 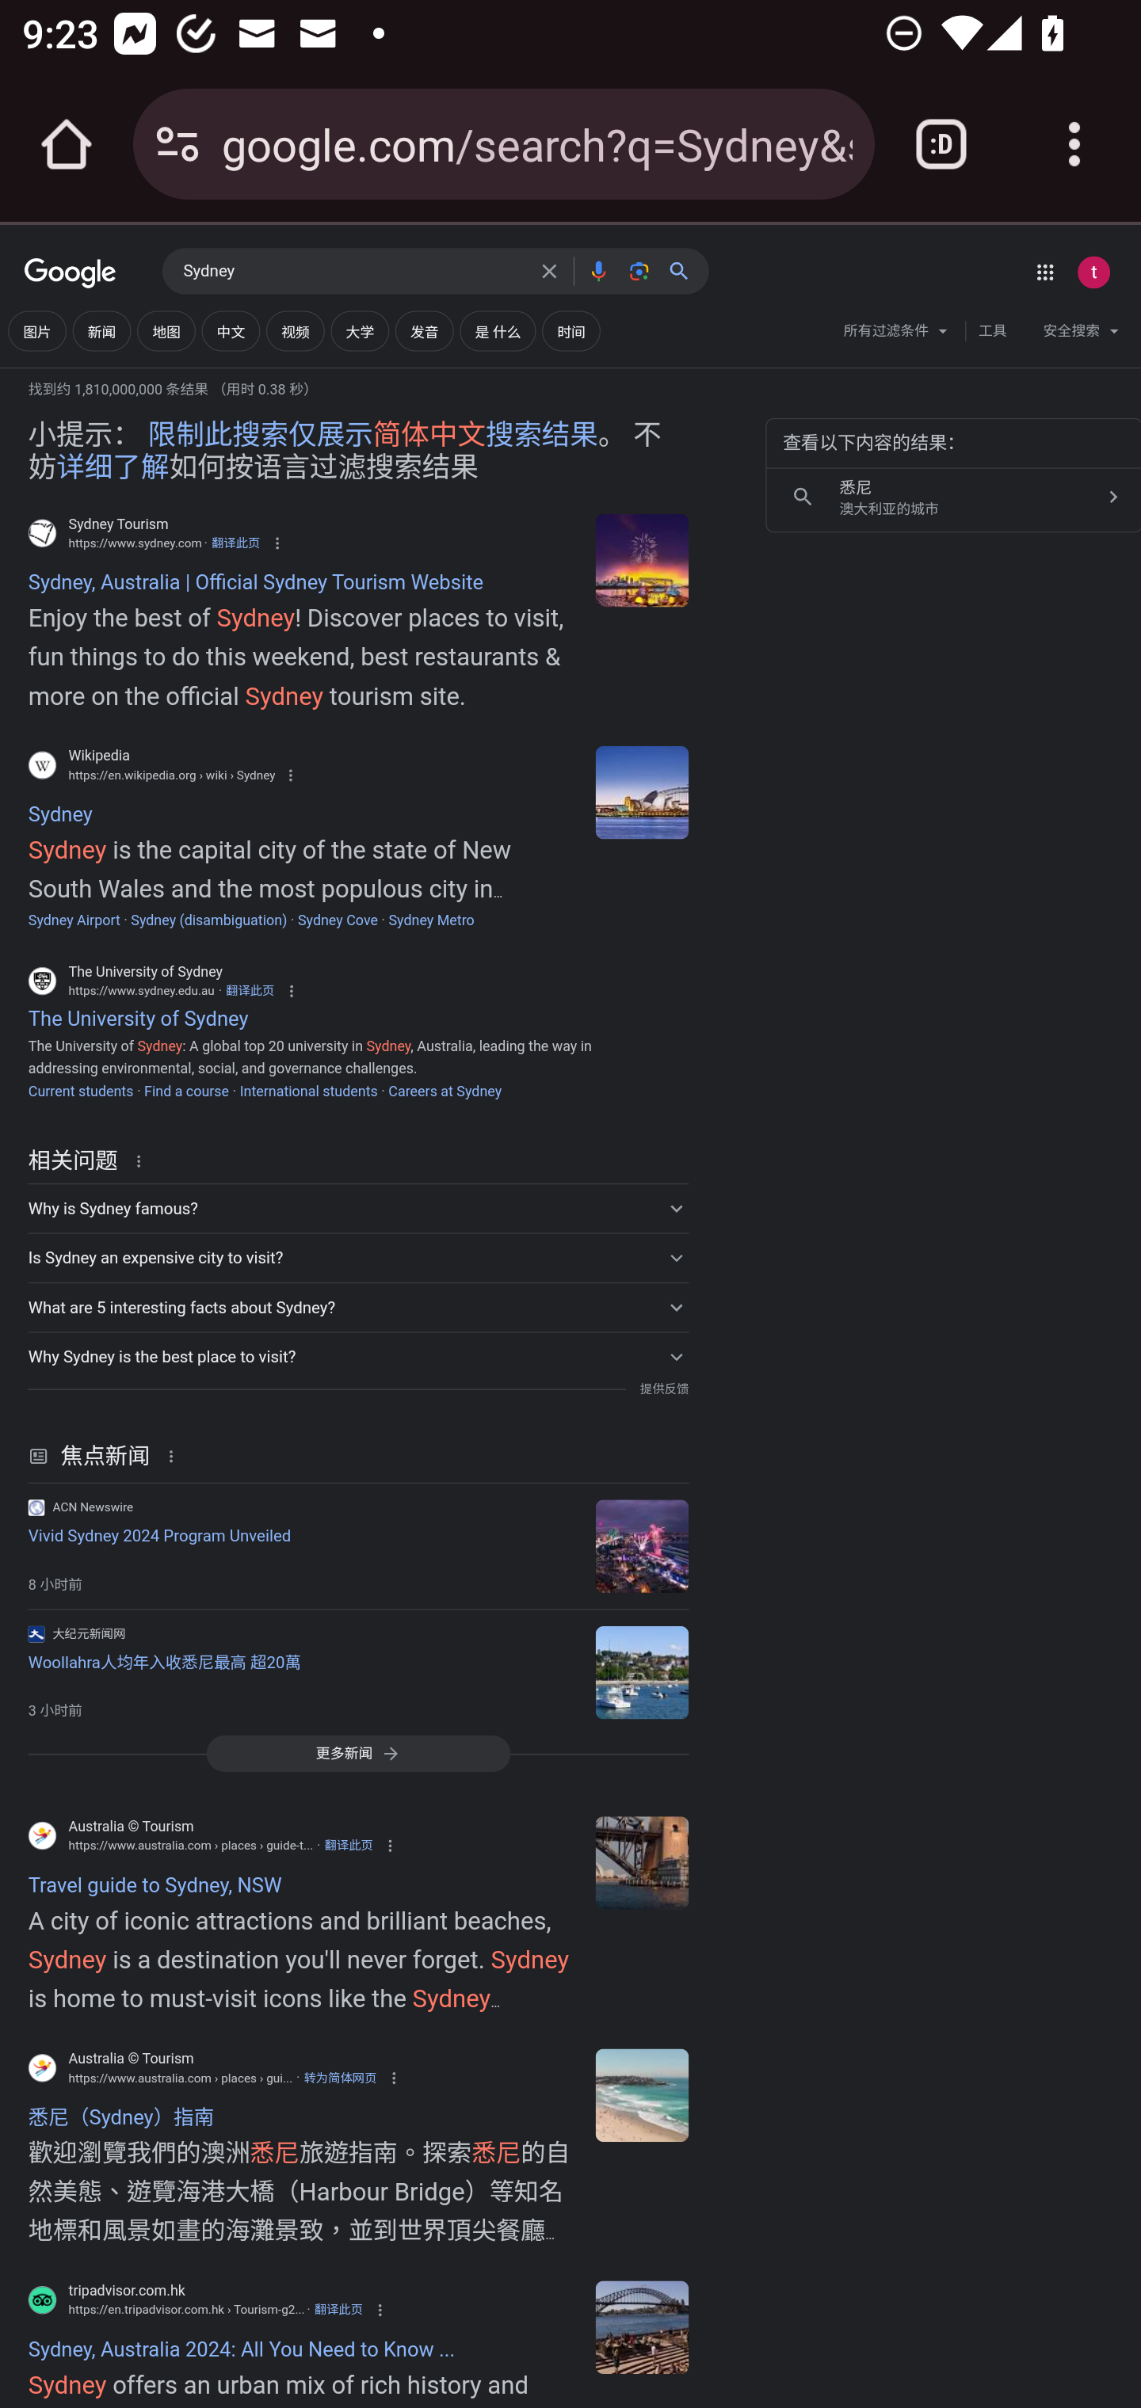 I want to click on Open the home page, so click(x=67, y=144).